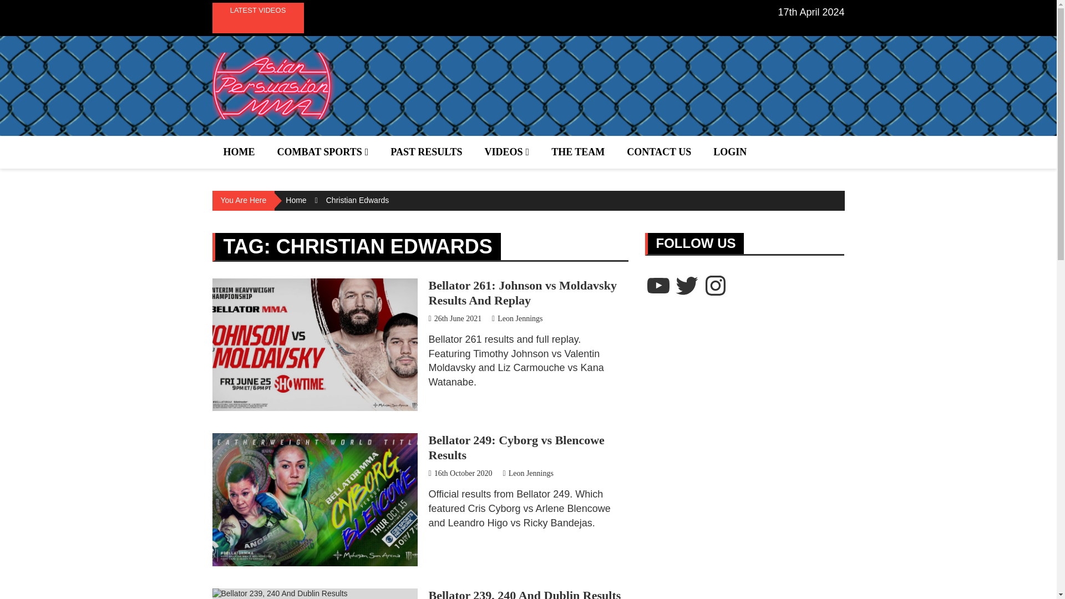 The height and width of the screenshot is (599, 1065). What do you see at coordinates (296, 200) in the screenshot?
I see `Home` at bounding box center [296, 200].